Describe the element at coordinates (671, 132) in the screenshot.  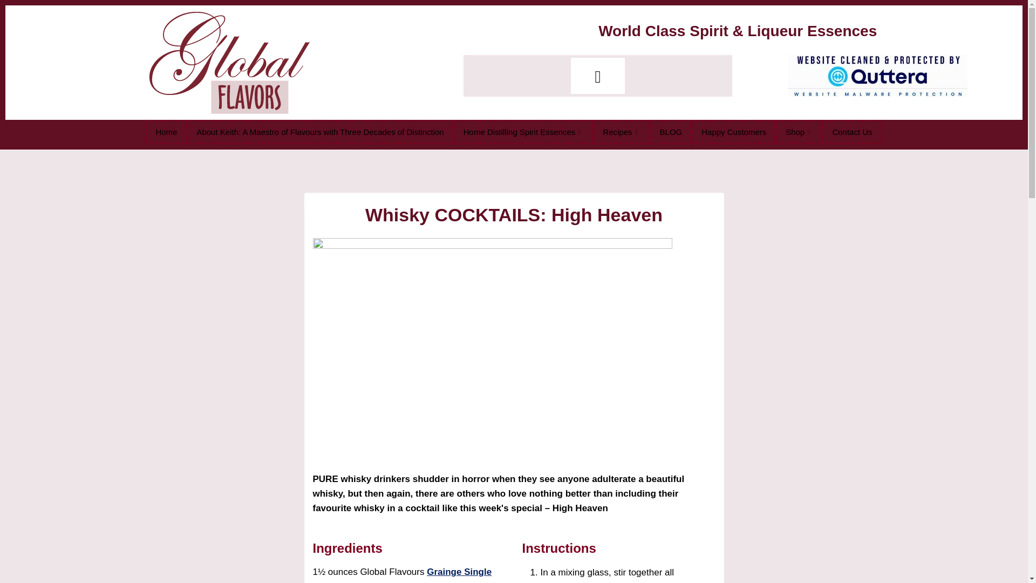
I see `BLOG` at that location.